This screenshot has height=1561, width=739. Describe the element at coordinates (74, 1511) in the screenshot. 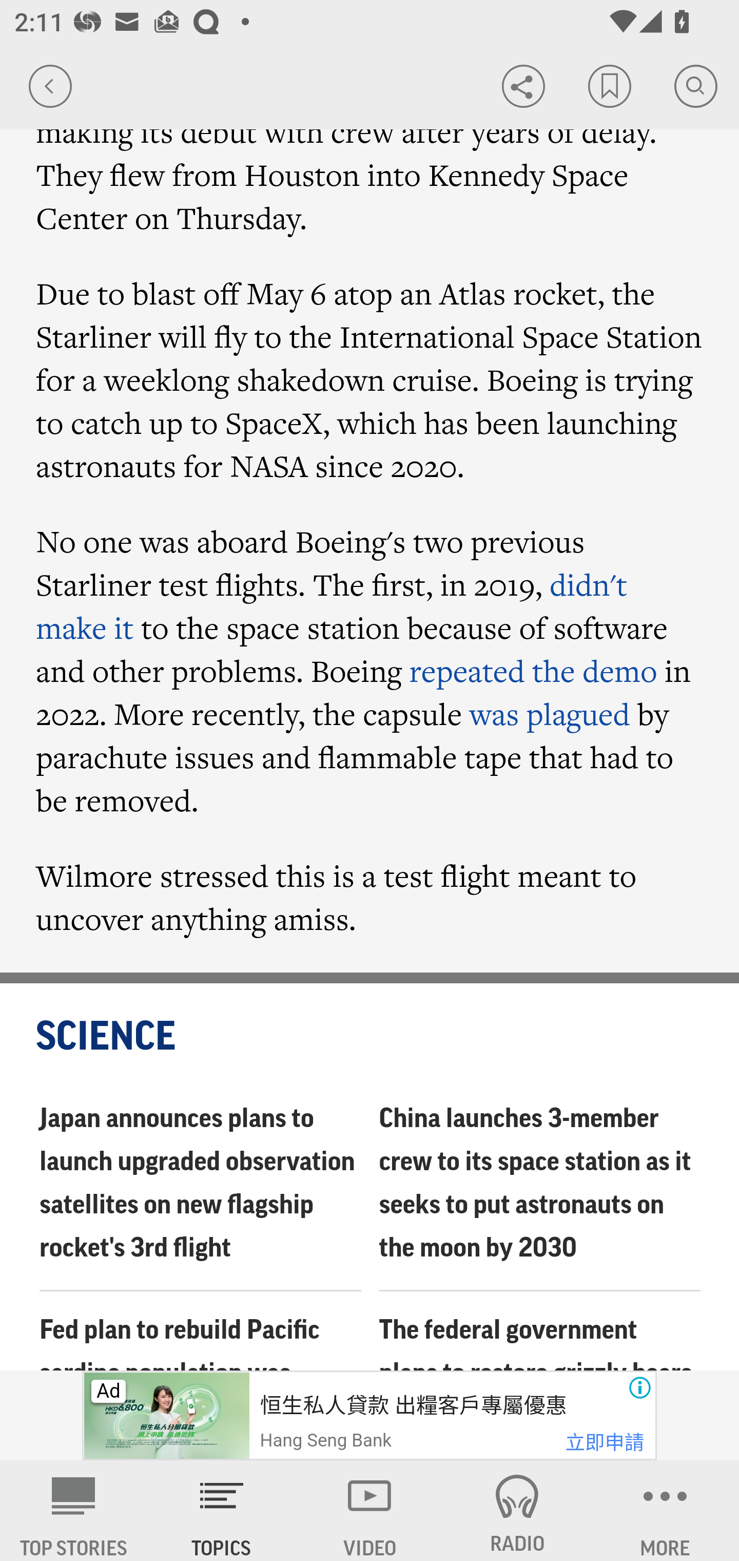

I see `AP News TOP STORIES` at that location.